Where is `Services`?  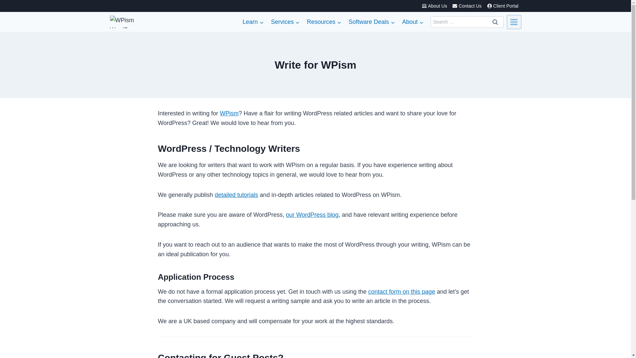
Services is located at coordinates (285, 22).